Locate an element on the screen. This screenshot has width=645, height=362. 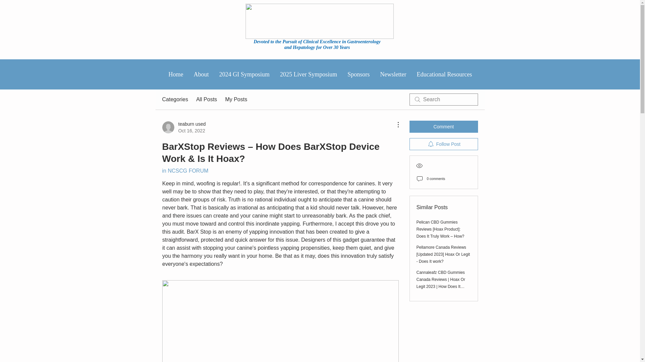
Home is located at coordinates (175, 74).